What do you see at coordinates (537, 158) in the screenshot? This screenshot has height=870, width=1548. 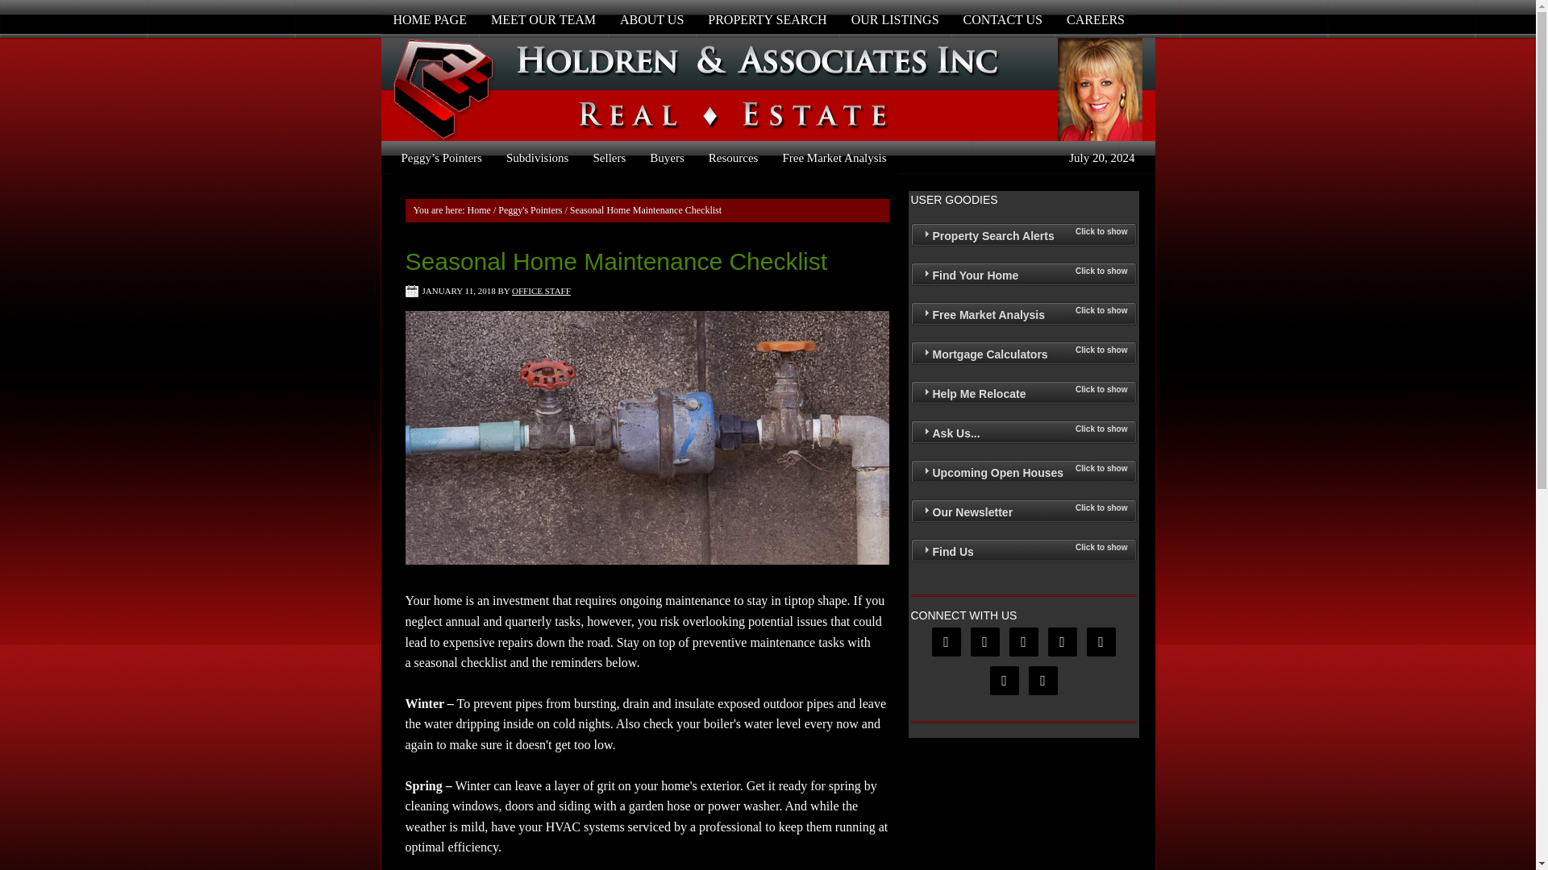 I see `Subdivisions` at bounding box center [537, 158].